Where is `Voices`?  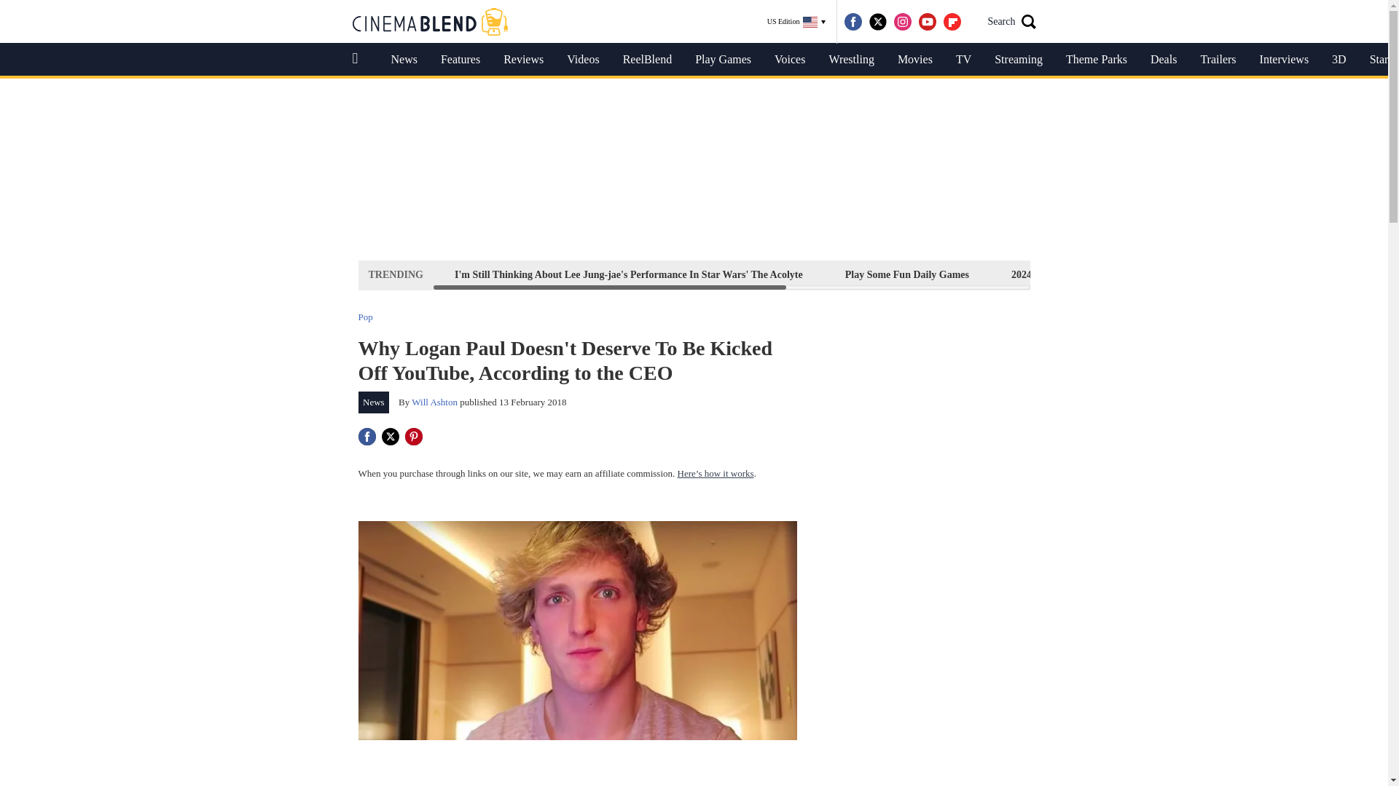
Voices is located at coordinates (790, 60).